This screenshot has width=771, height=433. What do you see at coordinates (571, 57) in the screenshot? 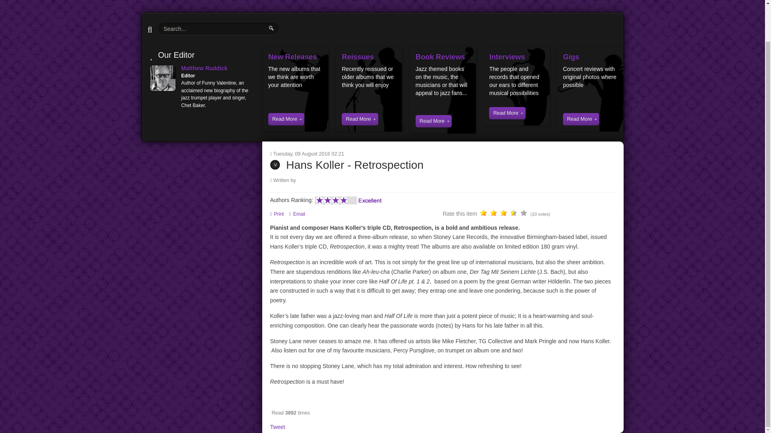
I see `Gigs` at bounding box center [571, 57].